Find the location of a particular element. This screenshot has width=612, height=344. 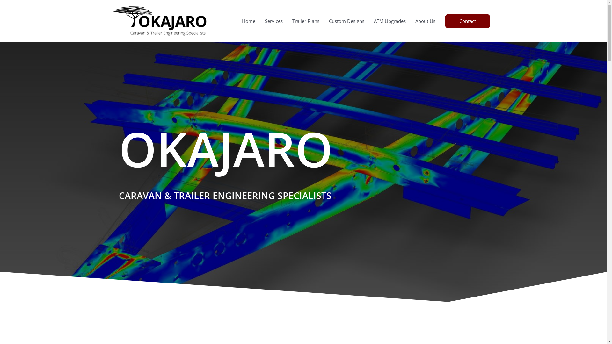

Custom Designs is located at coordinates (346, 21).